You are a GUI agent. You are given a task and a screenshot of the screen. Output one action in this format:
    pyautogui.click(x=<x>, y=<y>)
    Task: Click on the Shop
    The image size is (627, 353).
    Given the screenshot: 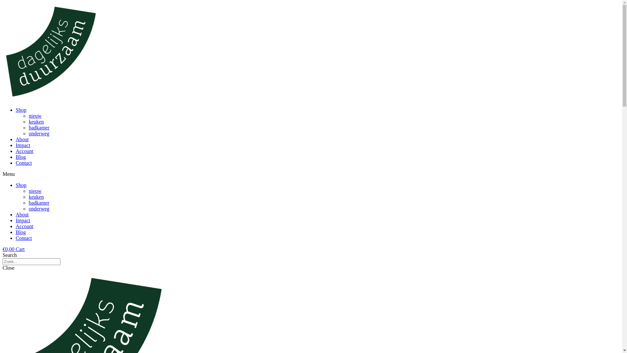 What is the action you would take?
    pyautogui.click(x=21, y=185)
    